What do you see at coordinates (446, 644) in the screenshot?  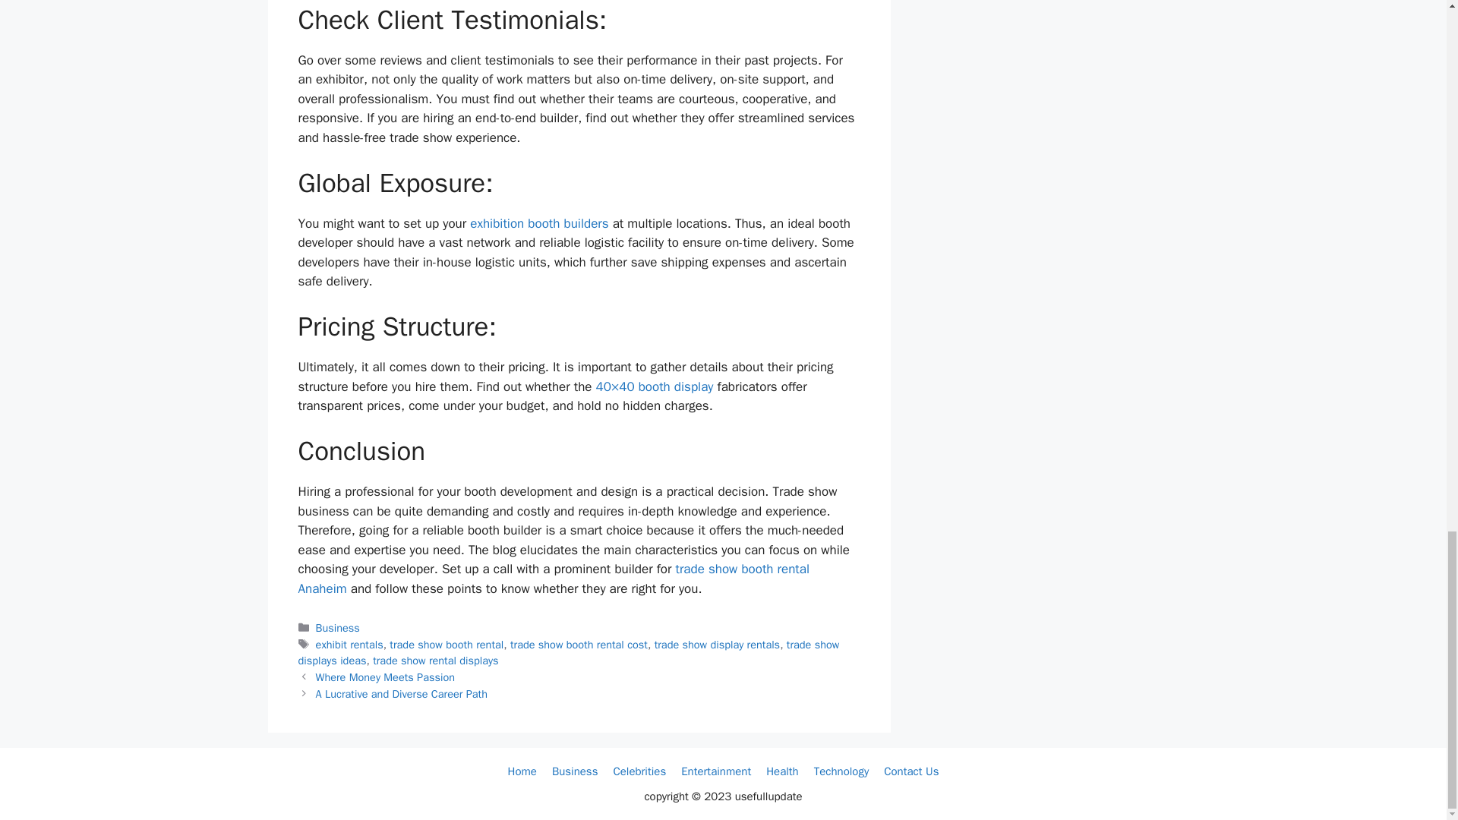 I see `trade show booth rental` at bounding box center [446, 644].